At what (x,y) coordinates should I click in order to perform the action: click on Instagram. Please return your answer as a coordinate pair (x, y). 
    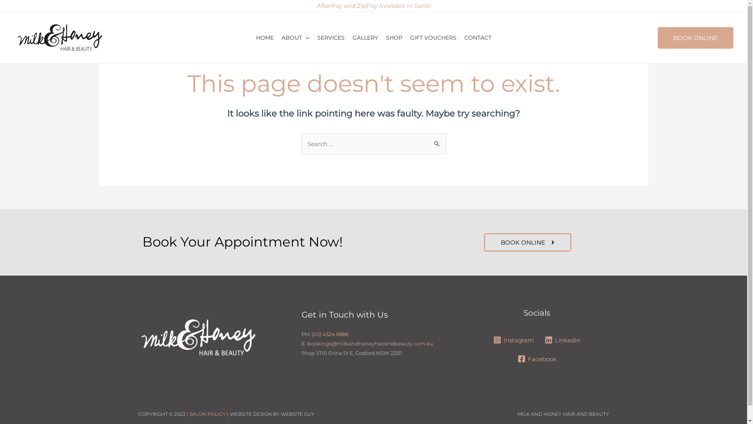
    Looking at the image, I should click on (514, 340).